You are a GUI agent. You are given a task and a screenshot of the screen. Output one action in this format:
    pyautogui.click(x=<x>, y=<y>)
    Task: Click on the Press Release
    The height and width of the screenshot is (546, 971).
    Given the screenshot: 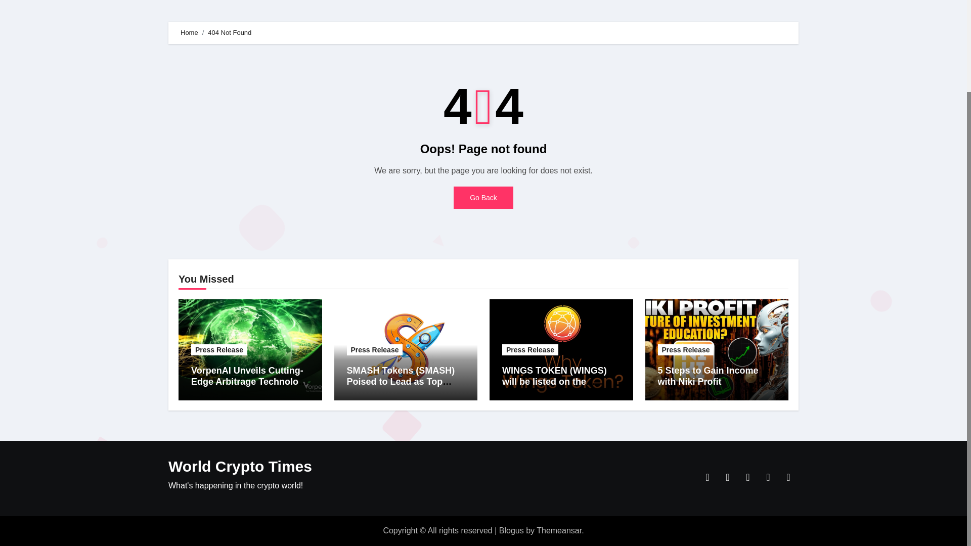 What is the action you would take?
    pyautogui.click(x=685, y=350)
    